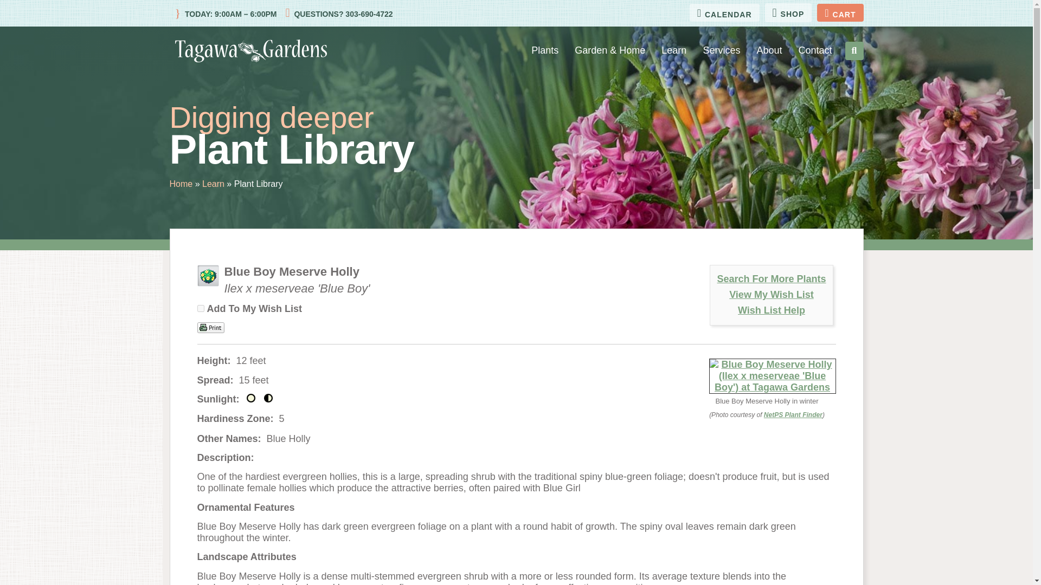  Describe the element at coordinates (544, 50) in the screenshot. I see `Plants` at that location.